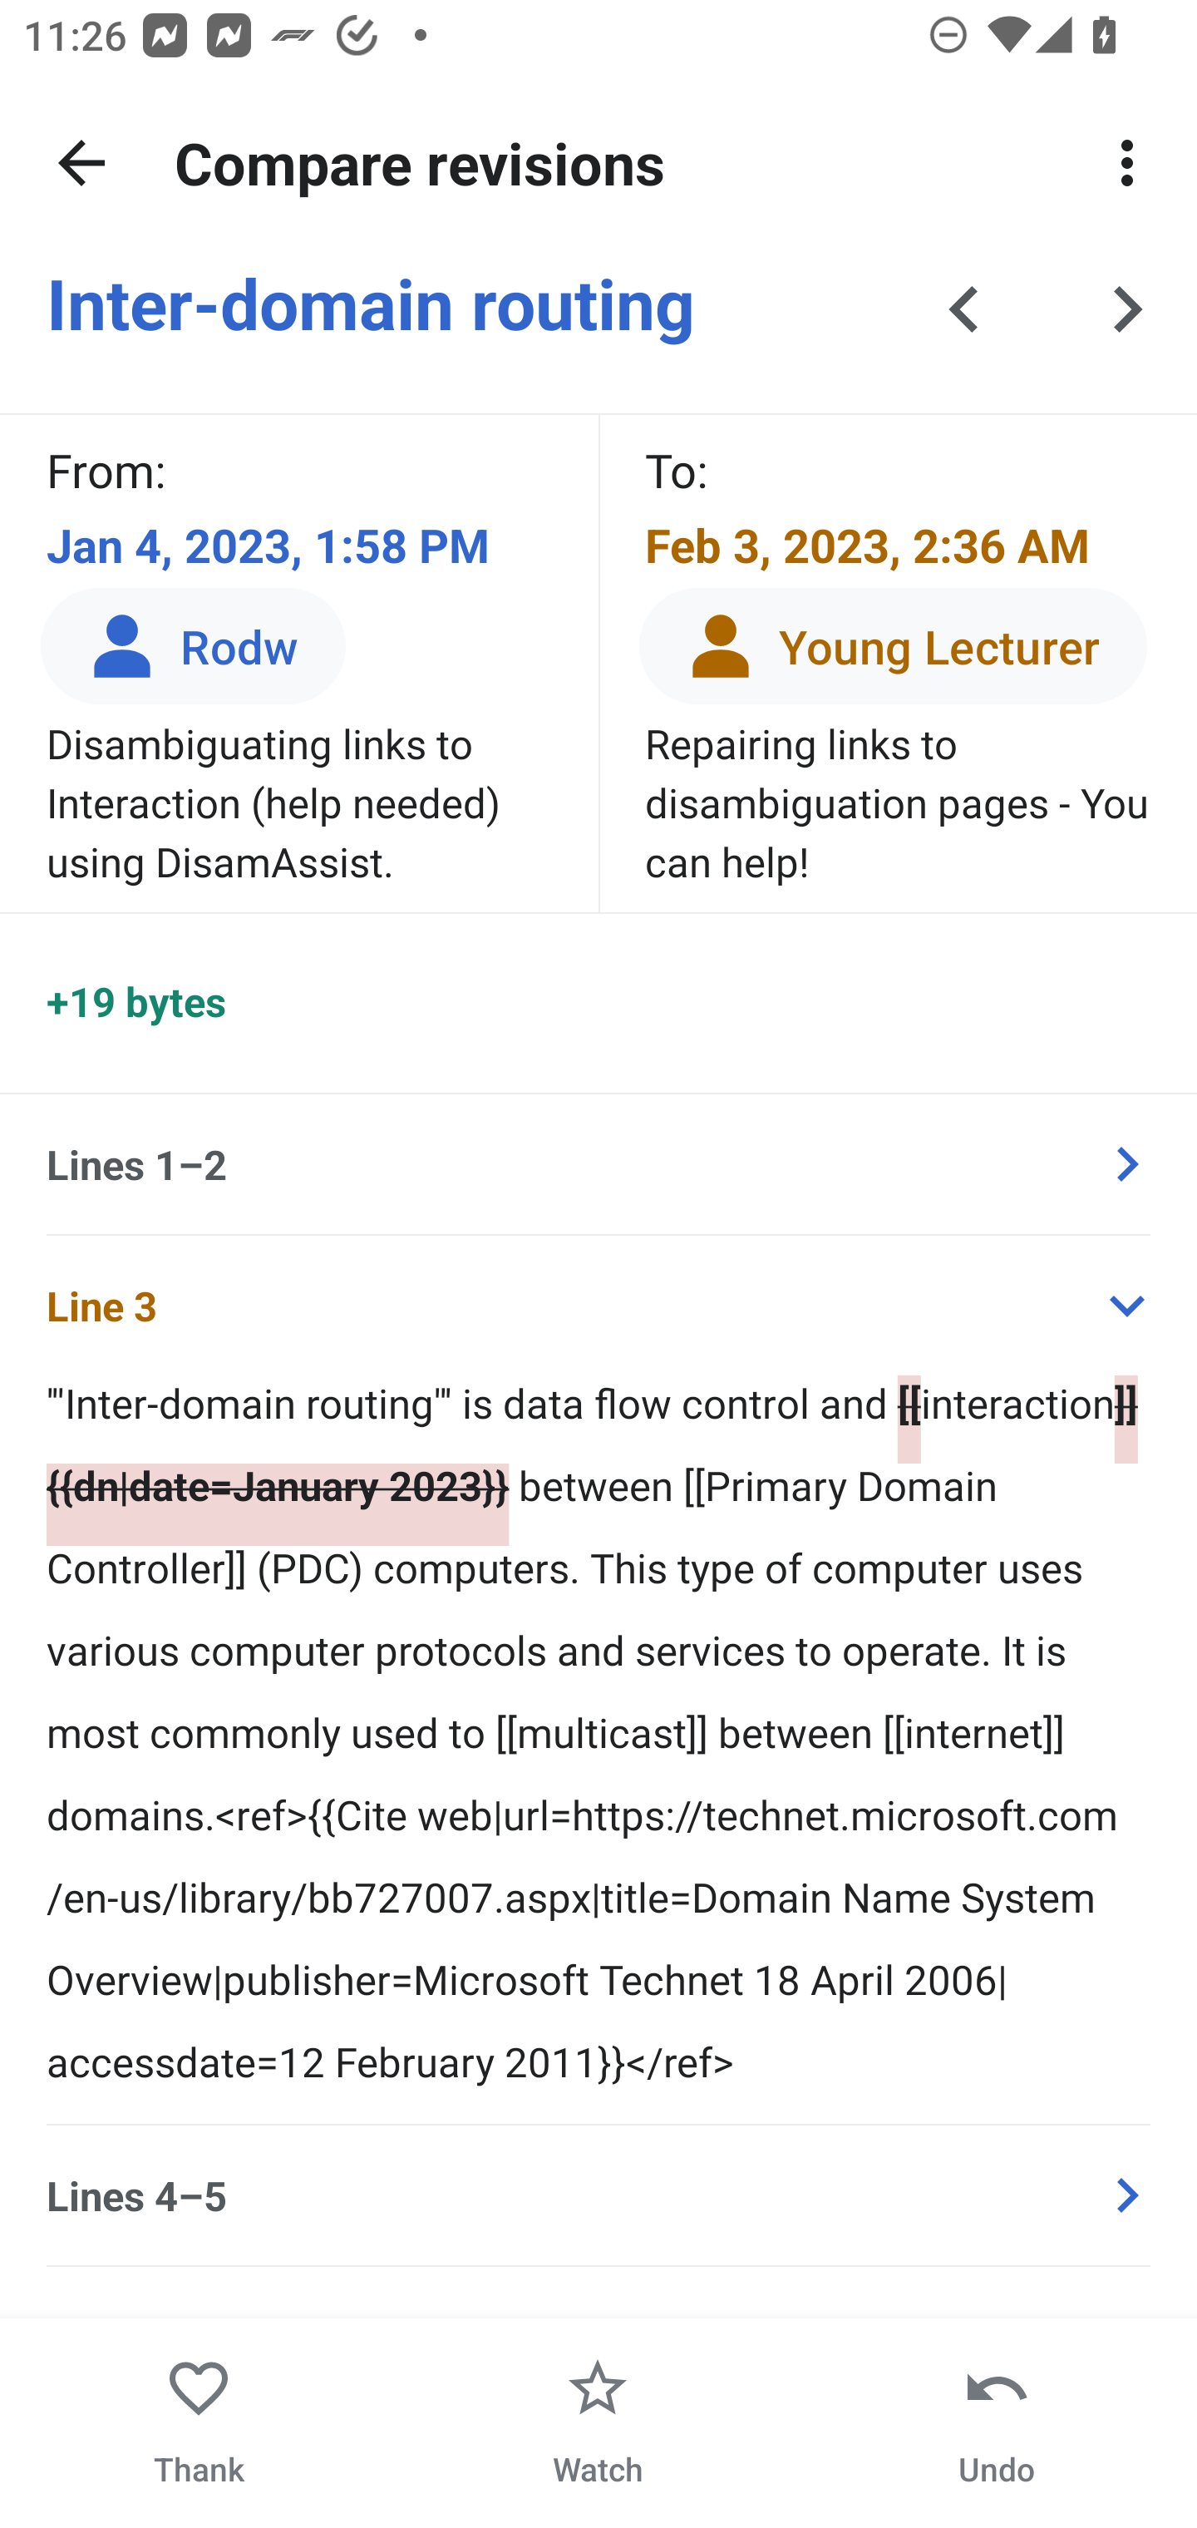  I want to click on Line 3, so click(598, 1306).